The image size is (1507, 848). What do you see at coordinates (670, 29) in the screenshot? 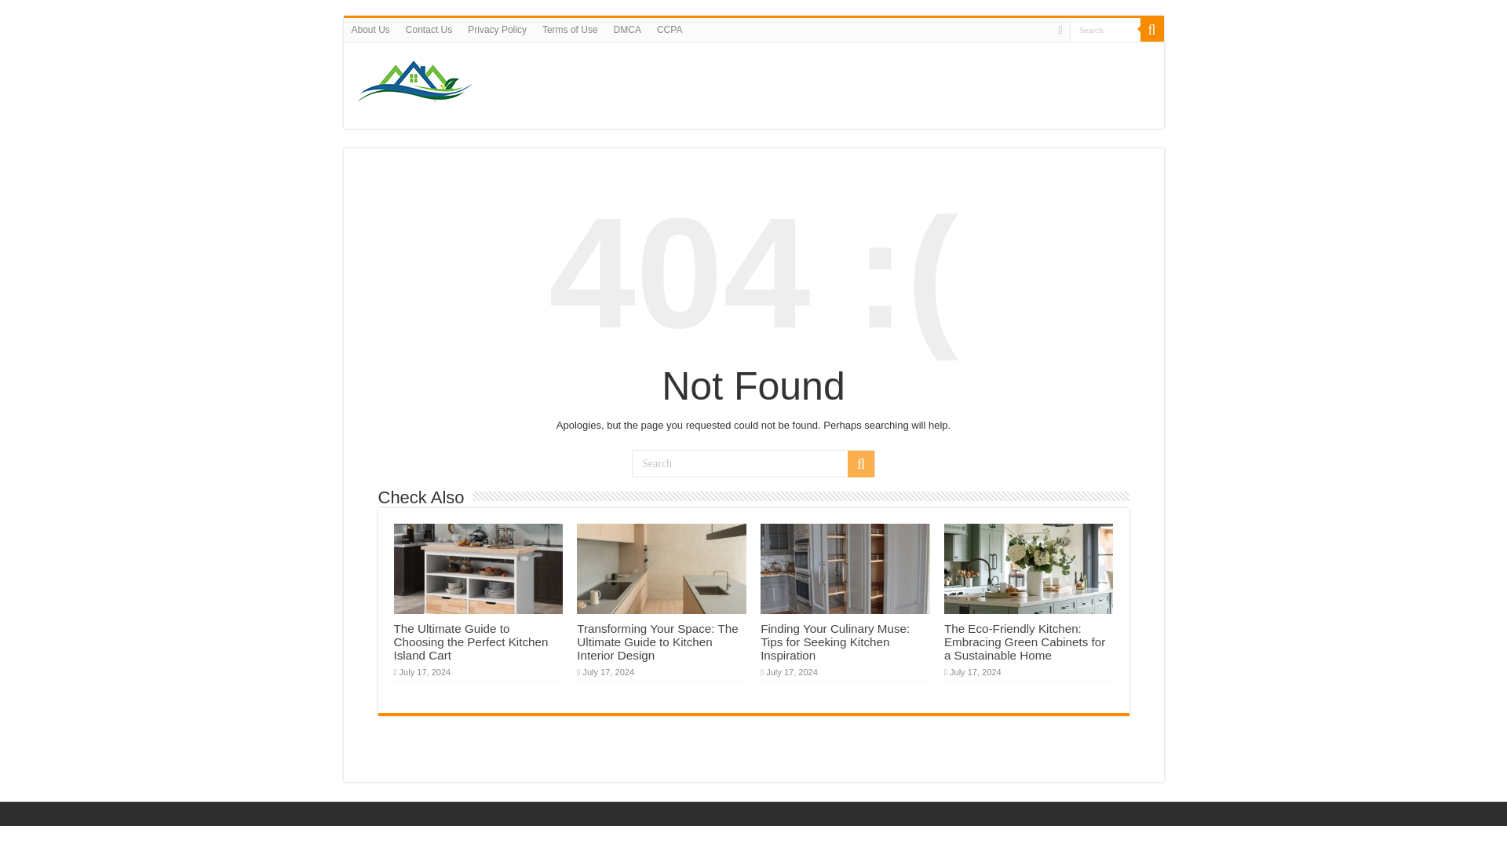
I see `CCPA` at bounding box center [670, 29].